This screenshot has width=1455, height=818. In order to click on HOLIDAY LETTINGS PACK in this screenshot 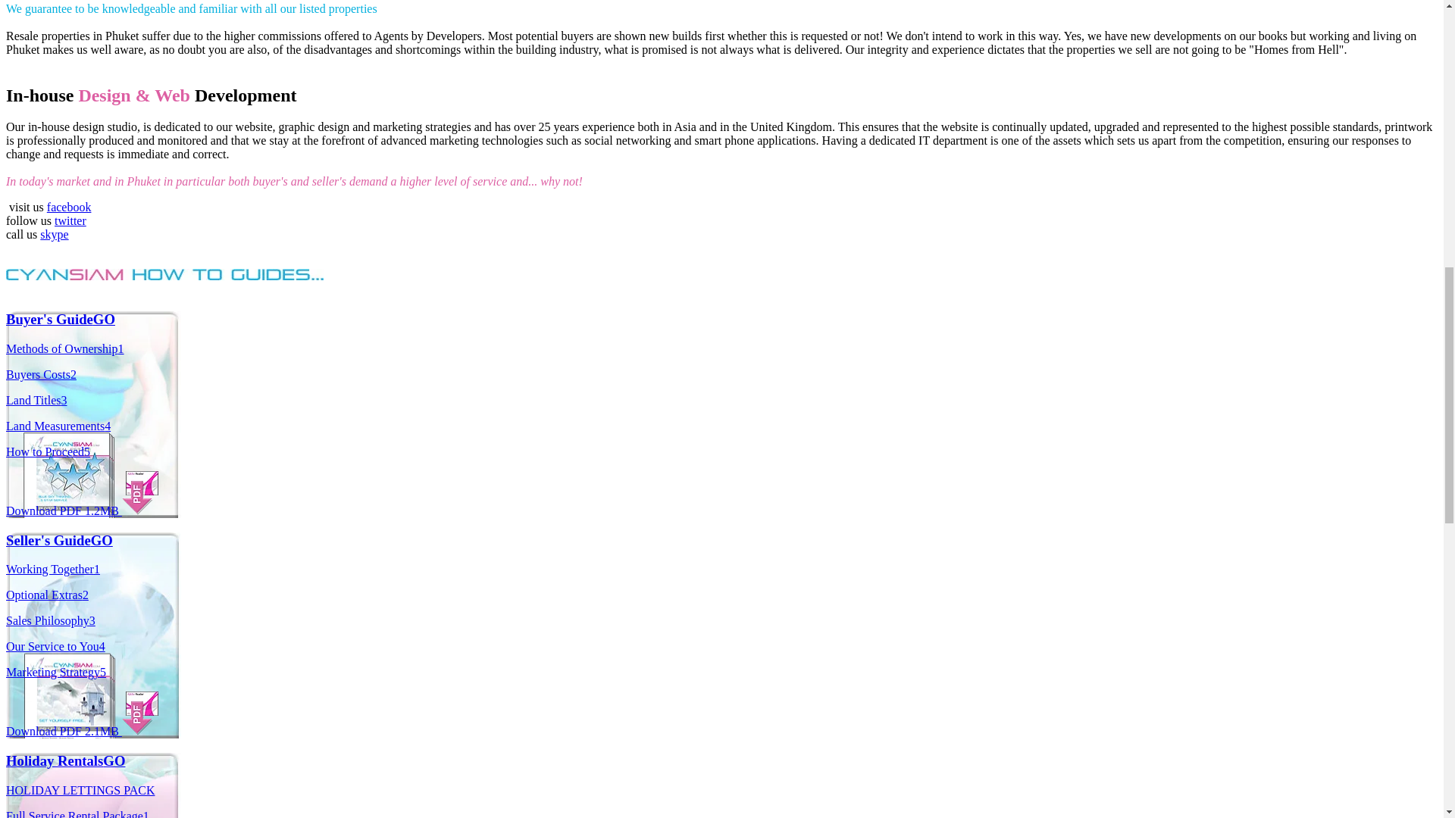, I will do `click(80, 789)`.